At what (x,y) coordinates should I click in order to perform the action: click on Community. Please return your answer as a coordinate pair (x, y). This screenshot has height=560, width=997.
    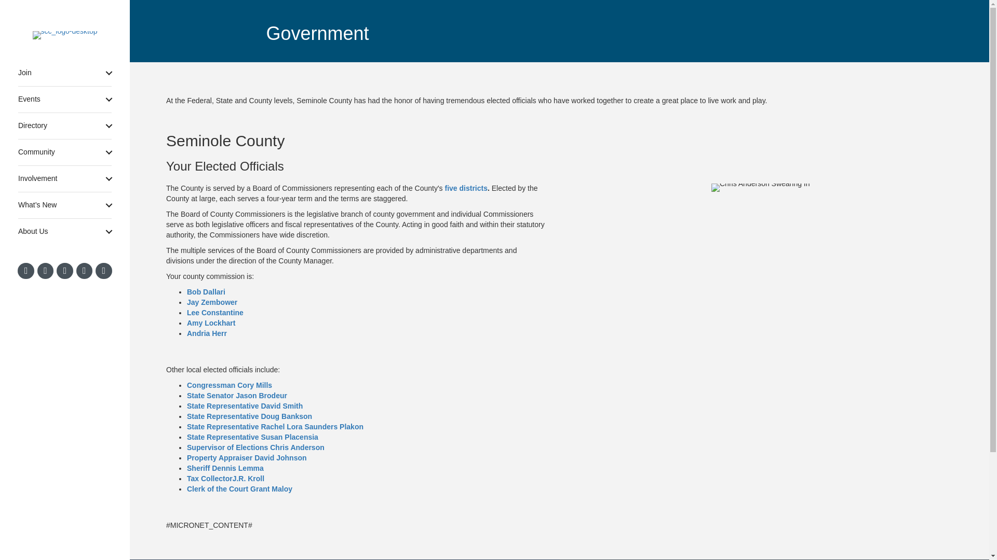
    Looking at the image, I should click on (64, 152).